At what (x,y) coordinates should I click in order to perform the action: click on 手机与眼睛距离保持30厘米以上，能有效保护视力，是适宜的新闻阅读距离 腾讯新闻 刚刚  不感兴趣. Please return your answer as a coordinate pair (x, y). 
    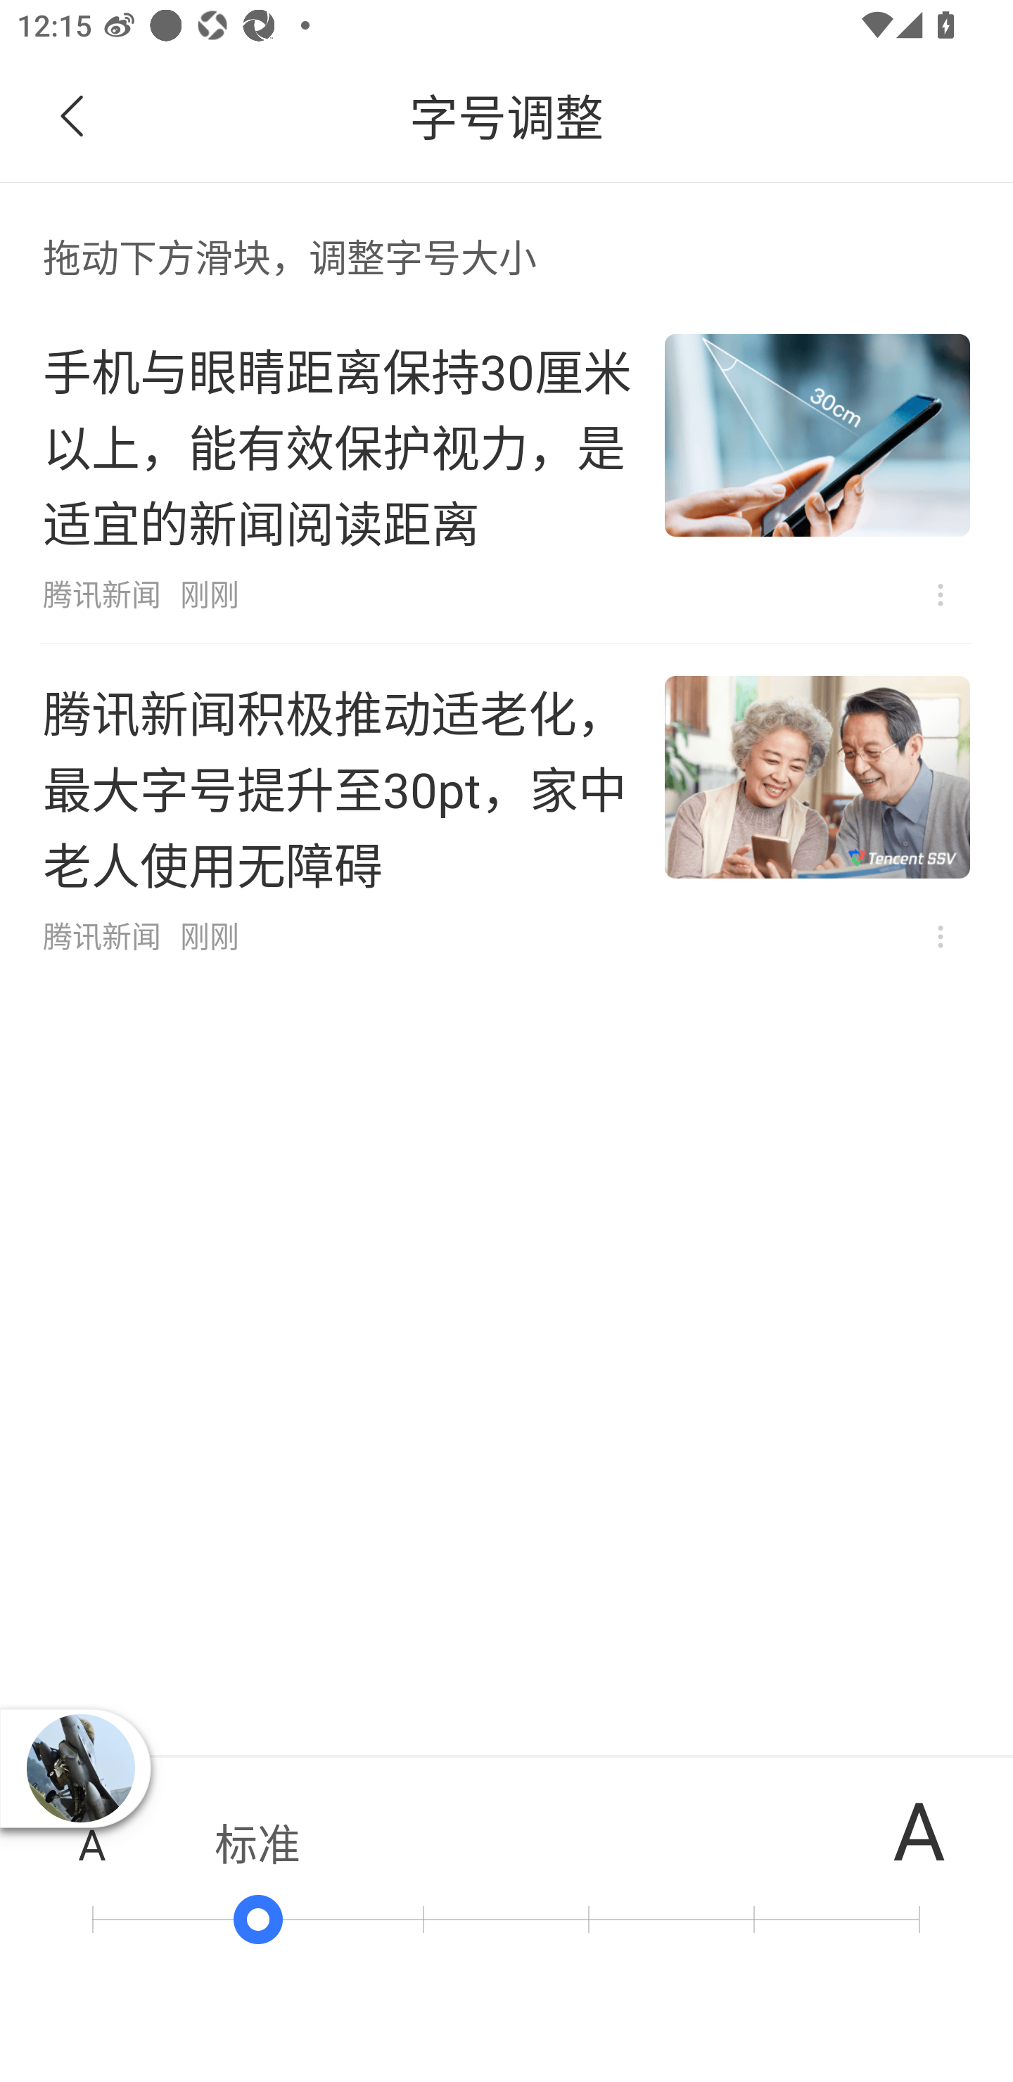
    Looking at the image, I should click on (507, 473).